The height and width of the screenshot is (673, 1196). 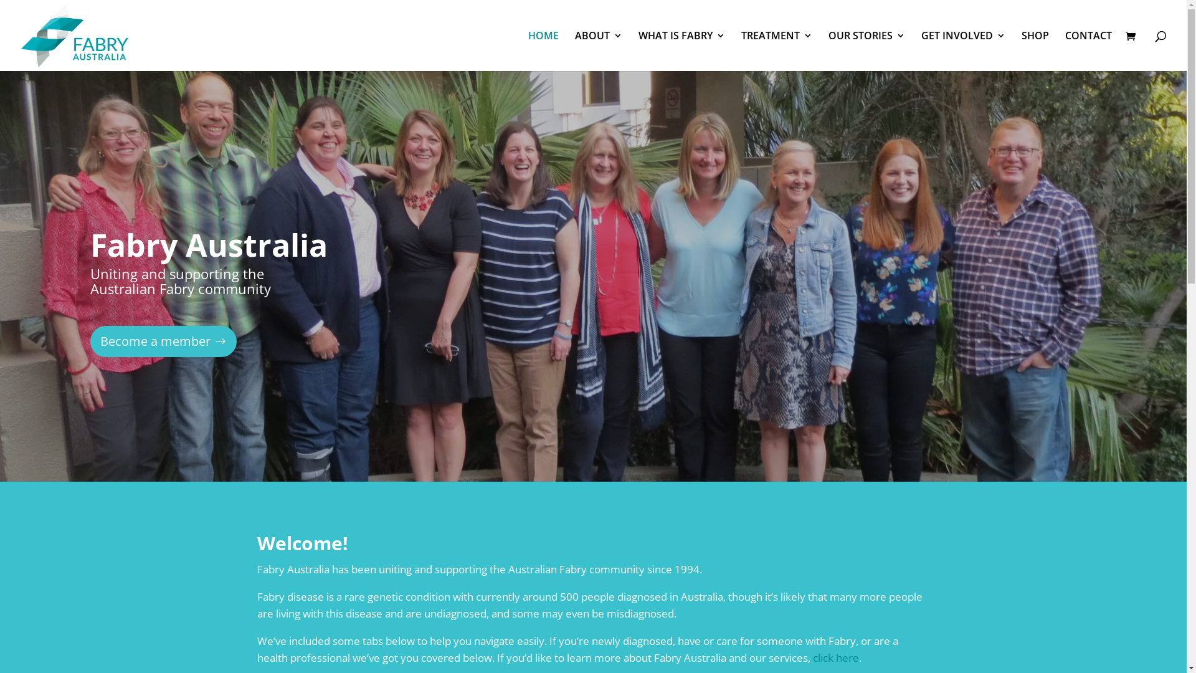 What do you see at coordinates (1089, 51) in the screenshot?
I see `CONTACT` at bounding box center [1089, 51].